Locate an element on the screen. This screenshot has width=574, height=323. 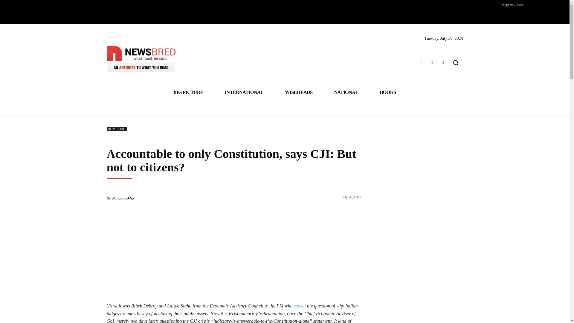
Twitter is located at coordinates (432, 62).